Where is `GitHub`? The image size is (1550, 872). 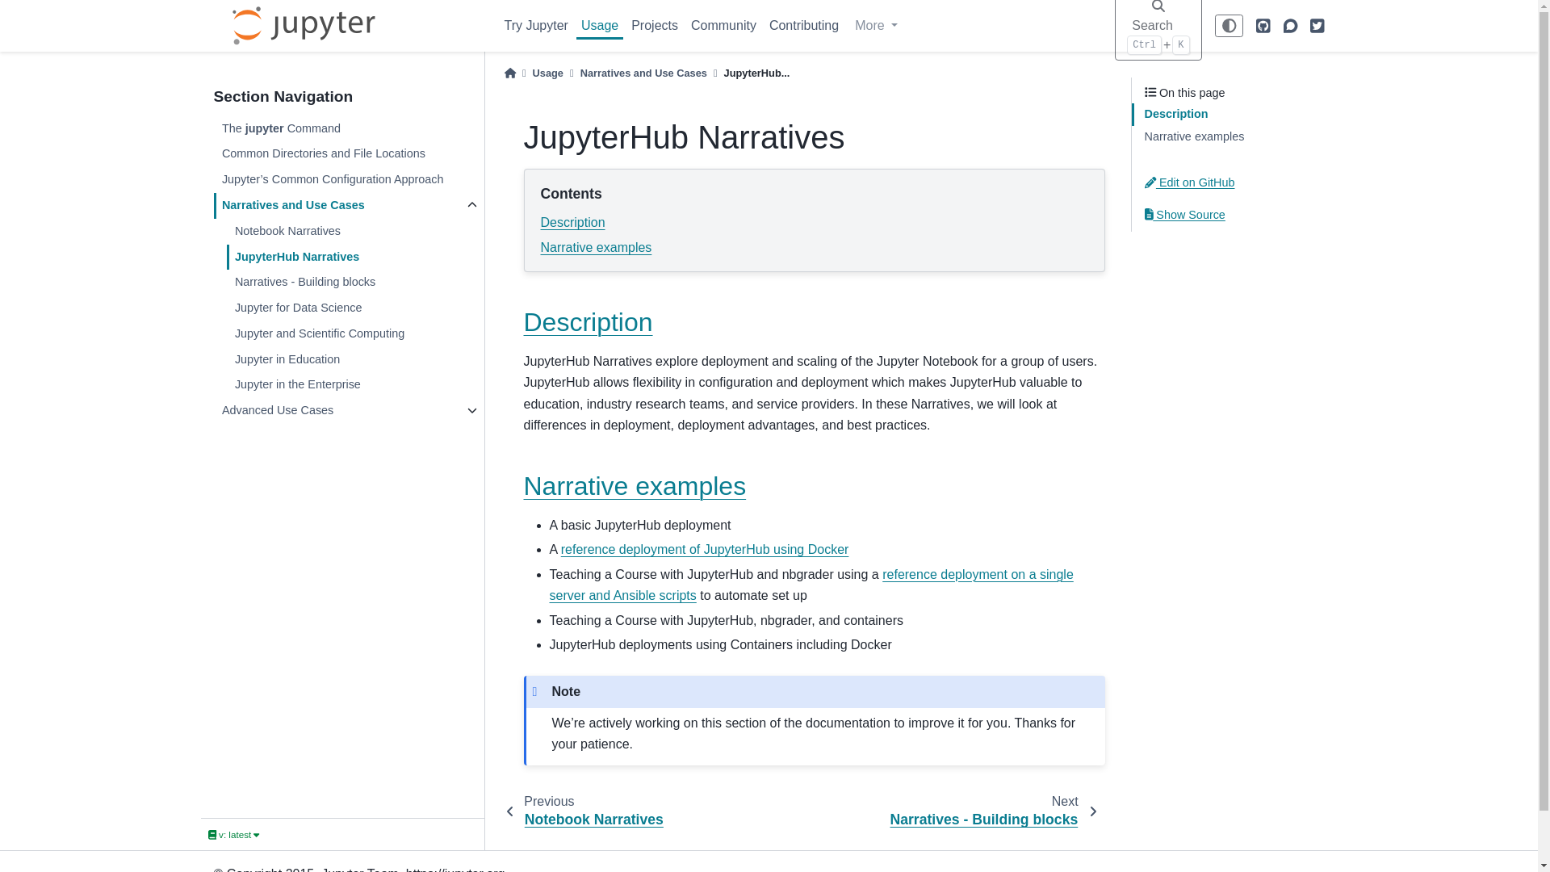
GitHub is located at coordinates (1263, 26).